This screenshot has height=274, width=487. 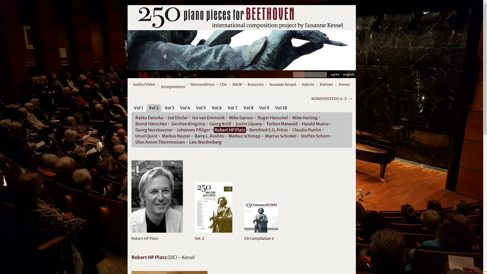 What do you see at coordinates (223, 85) in the screenshot?
I see `CDs` at bounding box center [223, 85].